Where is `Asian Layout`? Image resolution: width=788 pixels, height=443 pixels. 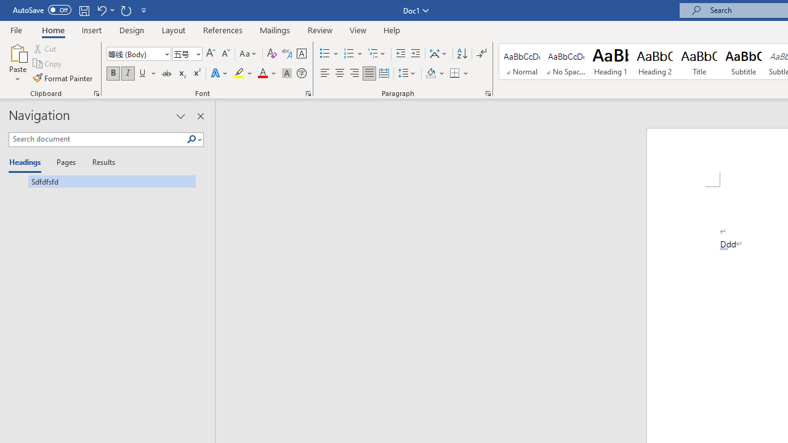
Asian Layout is located at coordinates (438, 54).